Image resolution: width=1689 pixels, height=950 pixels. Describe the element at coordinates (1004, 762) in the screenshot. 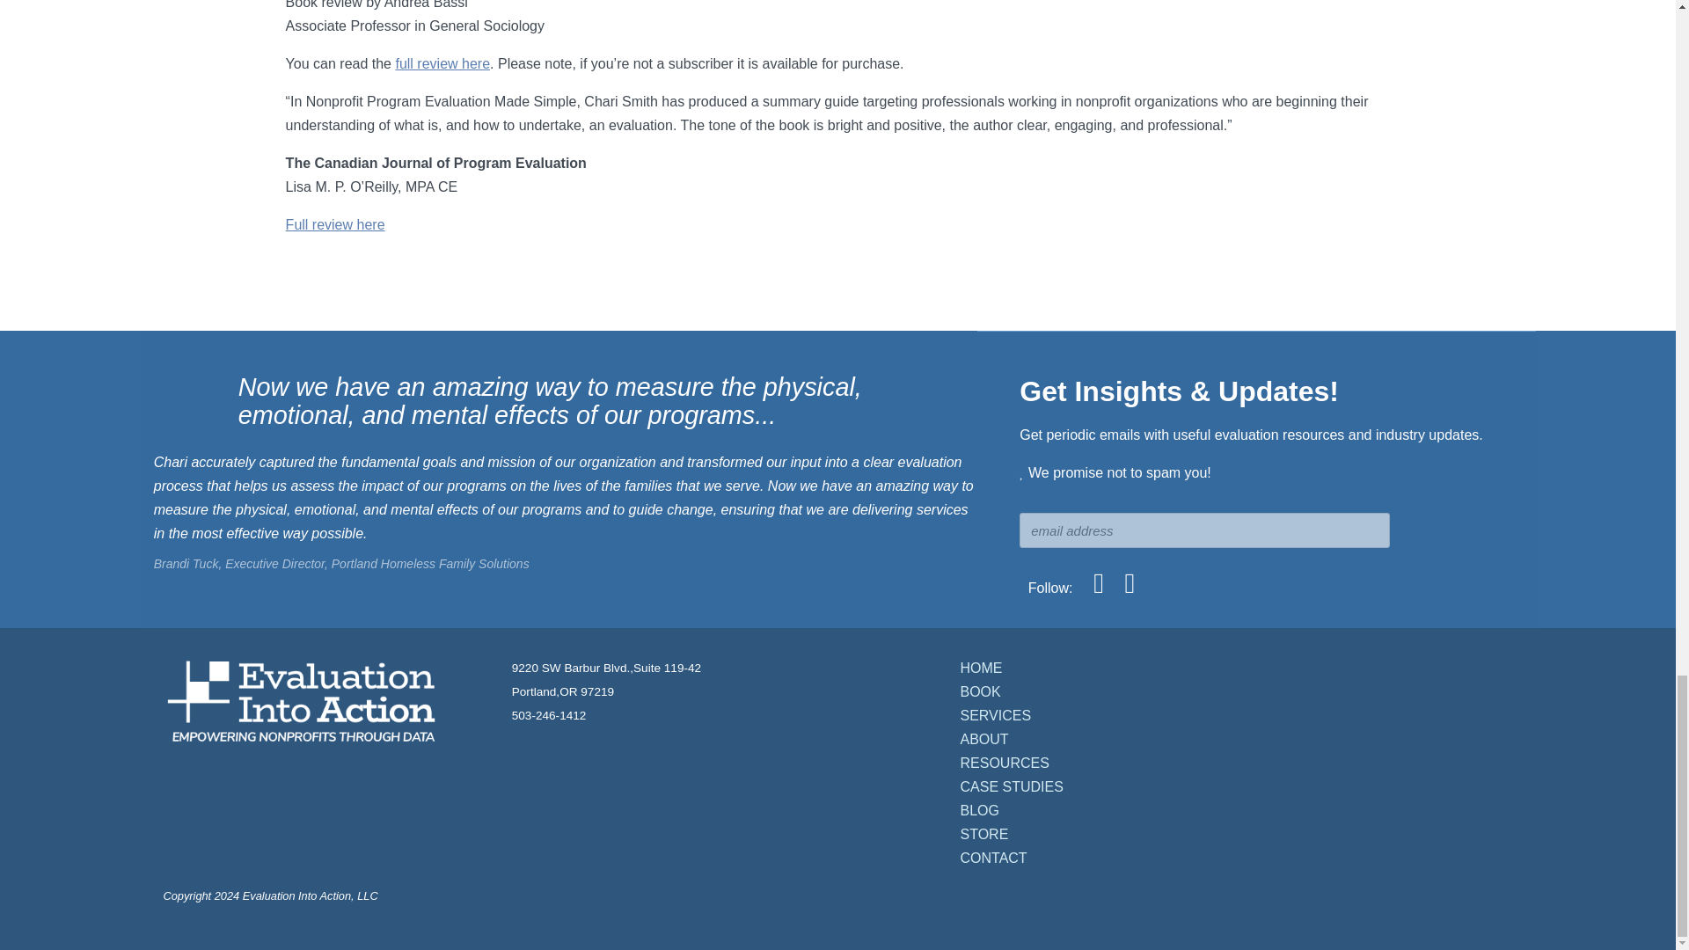

I see `RESOURCES` at that location.